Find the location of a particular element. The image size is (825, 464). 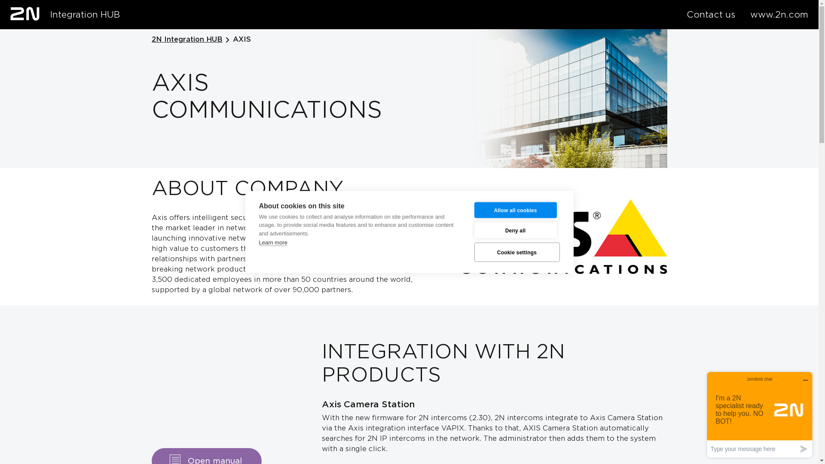

2N Integration HUB is located at coordinates (186, 40).